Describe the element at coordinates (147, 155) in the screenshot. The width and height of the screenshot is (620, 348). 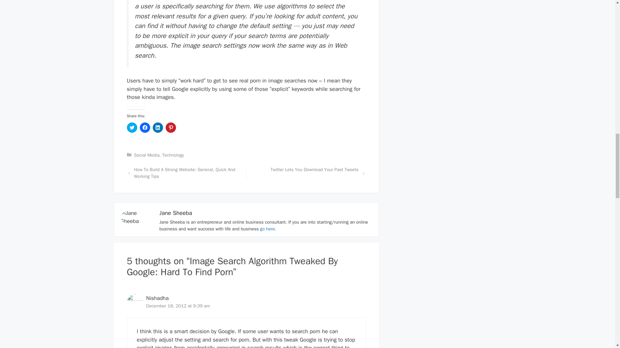
I see `Social Media` at that location.